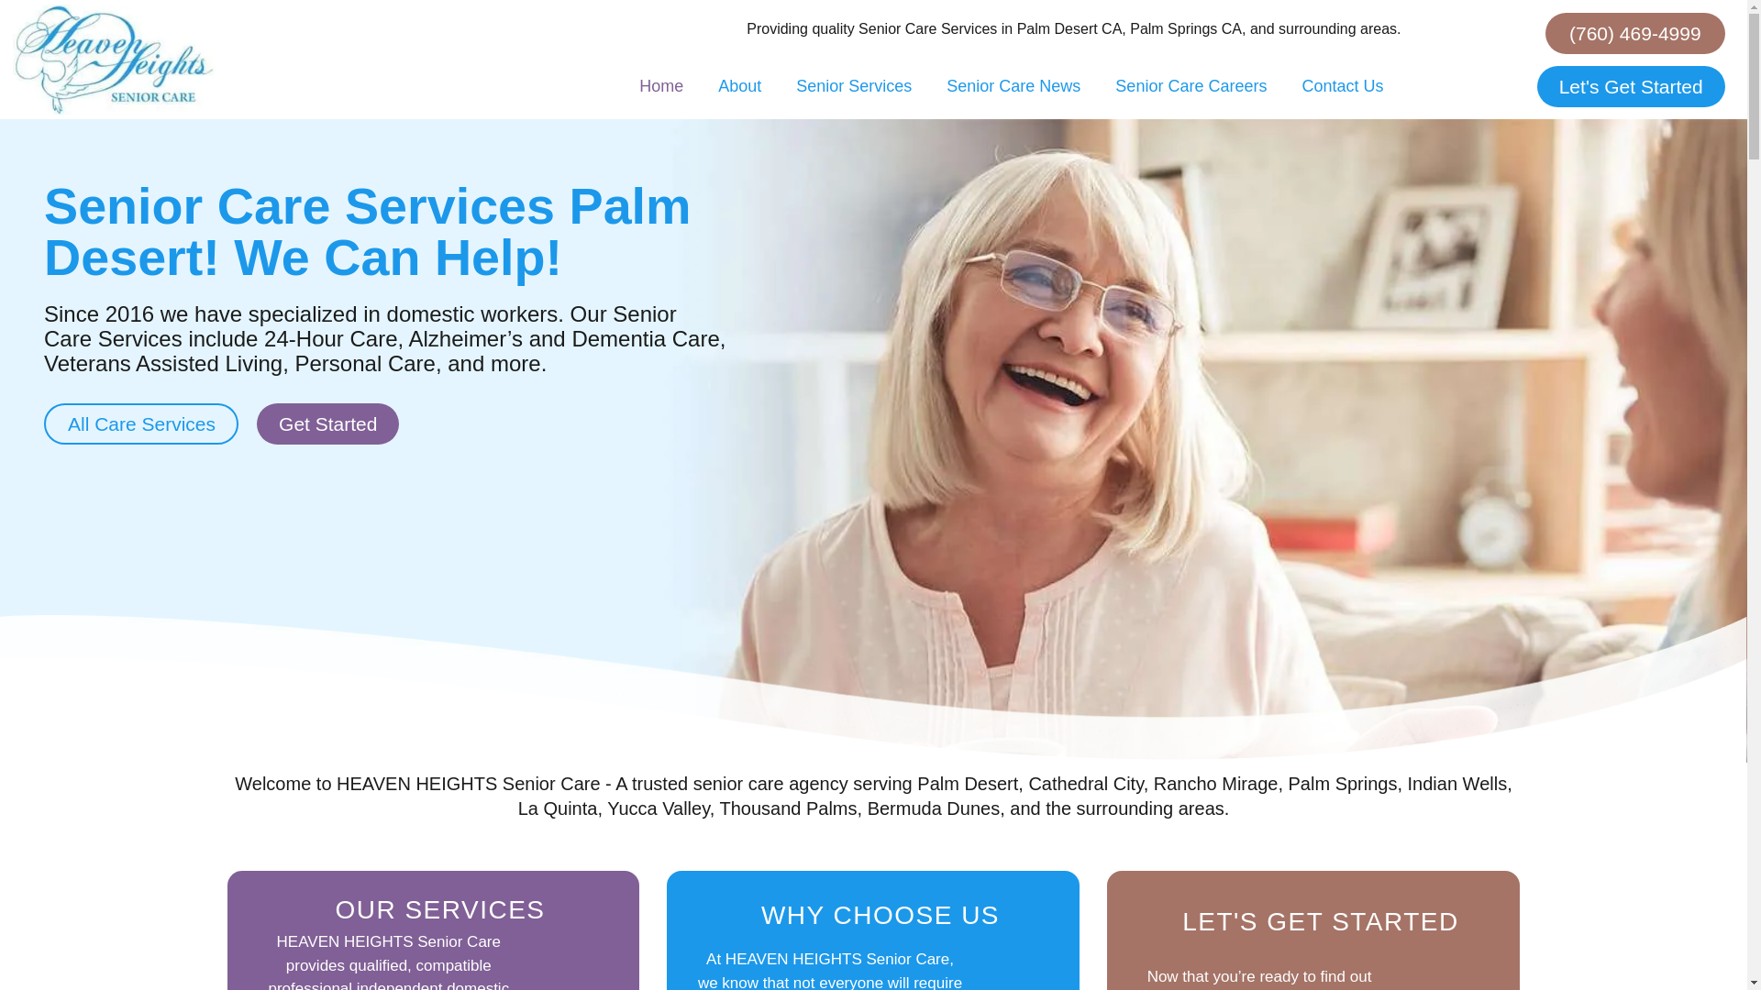 This screenshot has width=1761, height=990. What do you see at coordinates (1631, 86) in the screenshot?
I see `Let's Get Started` at bounding box center [1631, 86].